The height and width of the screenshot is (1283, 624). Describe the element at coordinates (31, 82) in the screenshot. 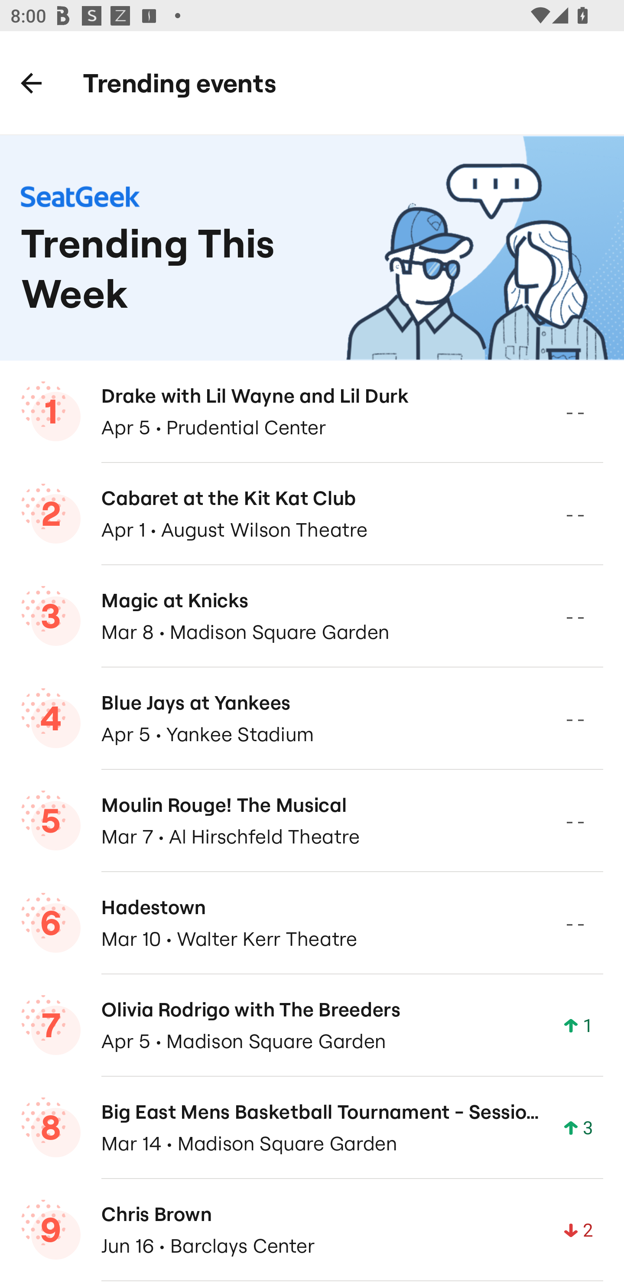

I see `Back` at that location.